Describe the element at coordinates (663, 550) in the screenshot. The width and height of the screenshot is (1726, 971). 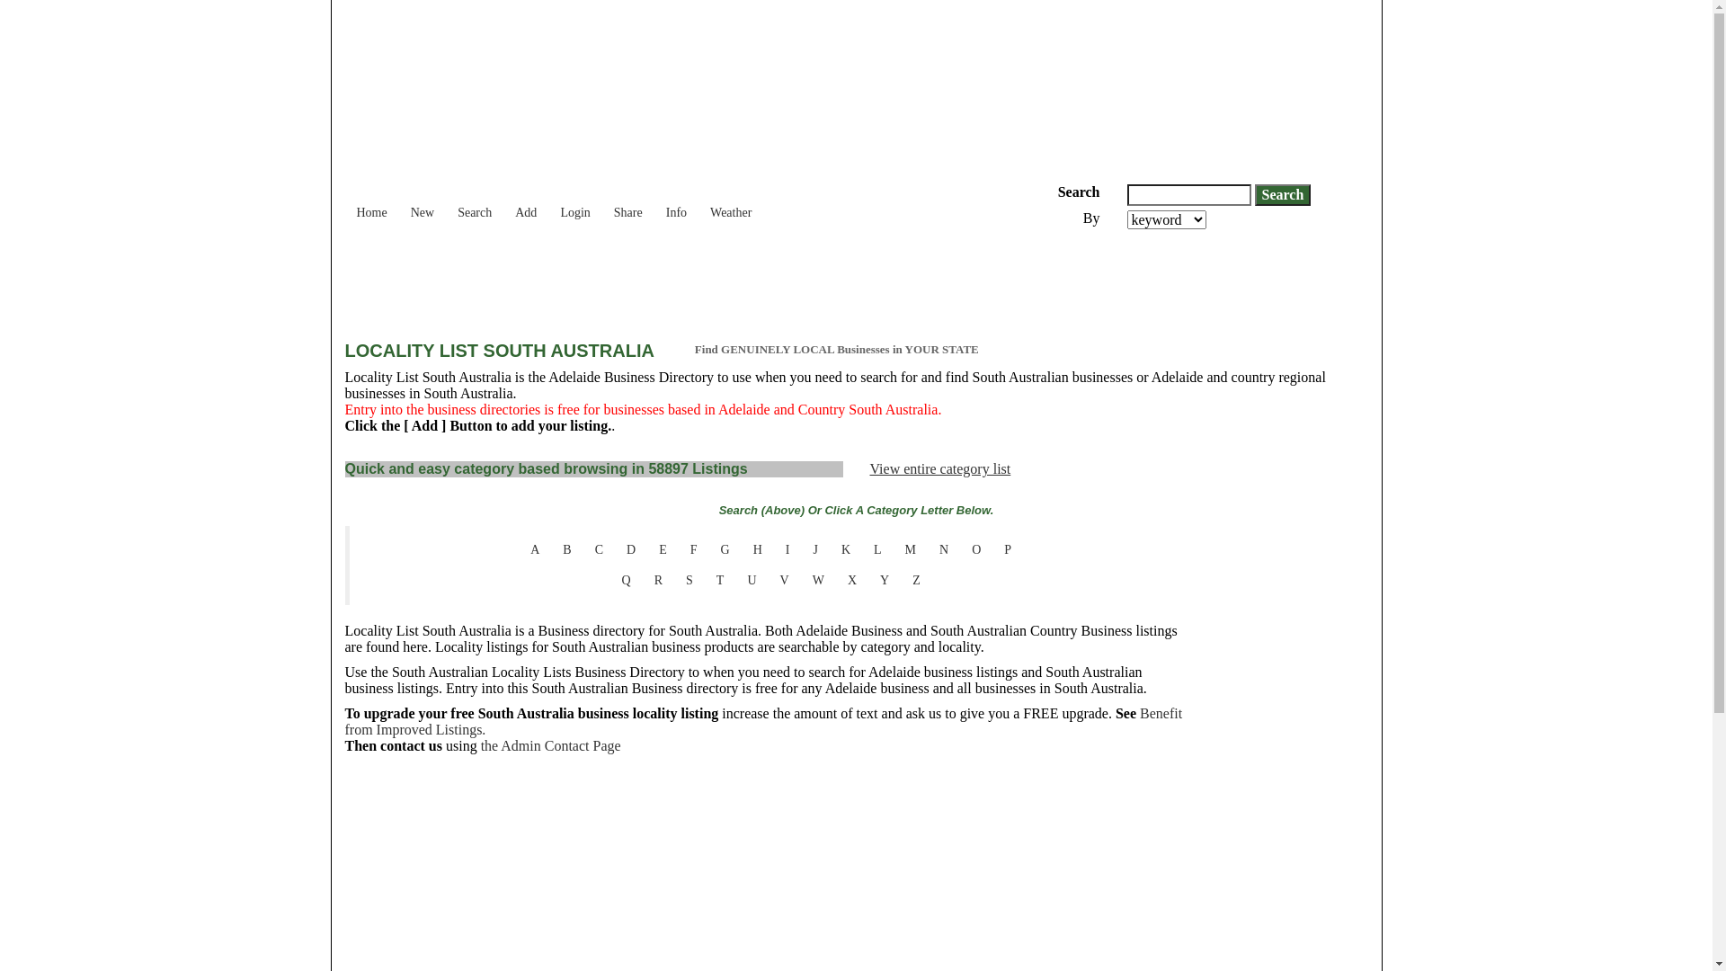
I see `E` at that location.